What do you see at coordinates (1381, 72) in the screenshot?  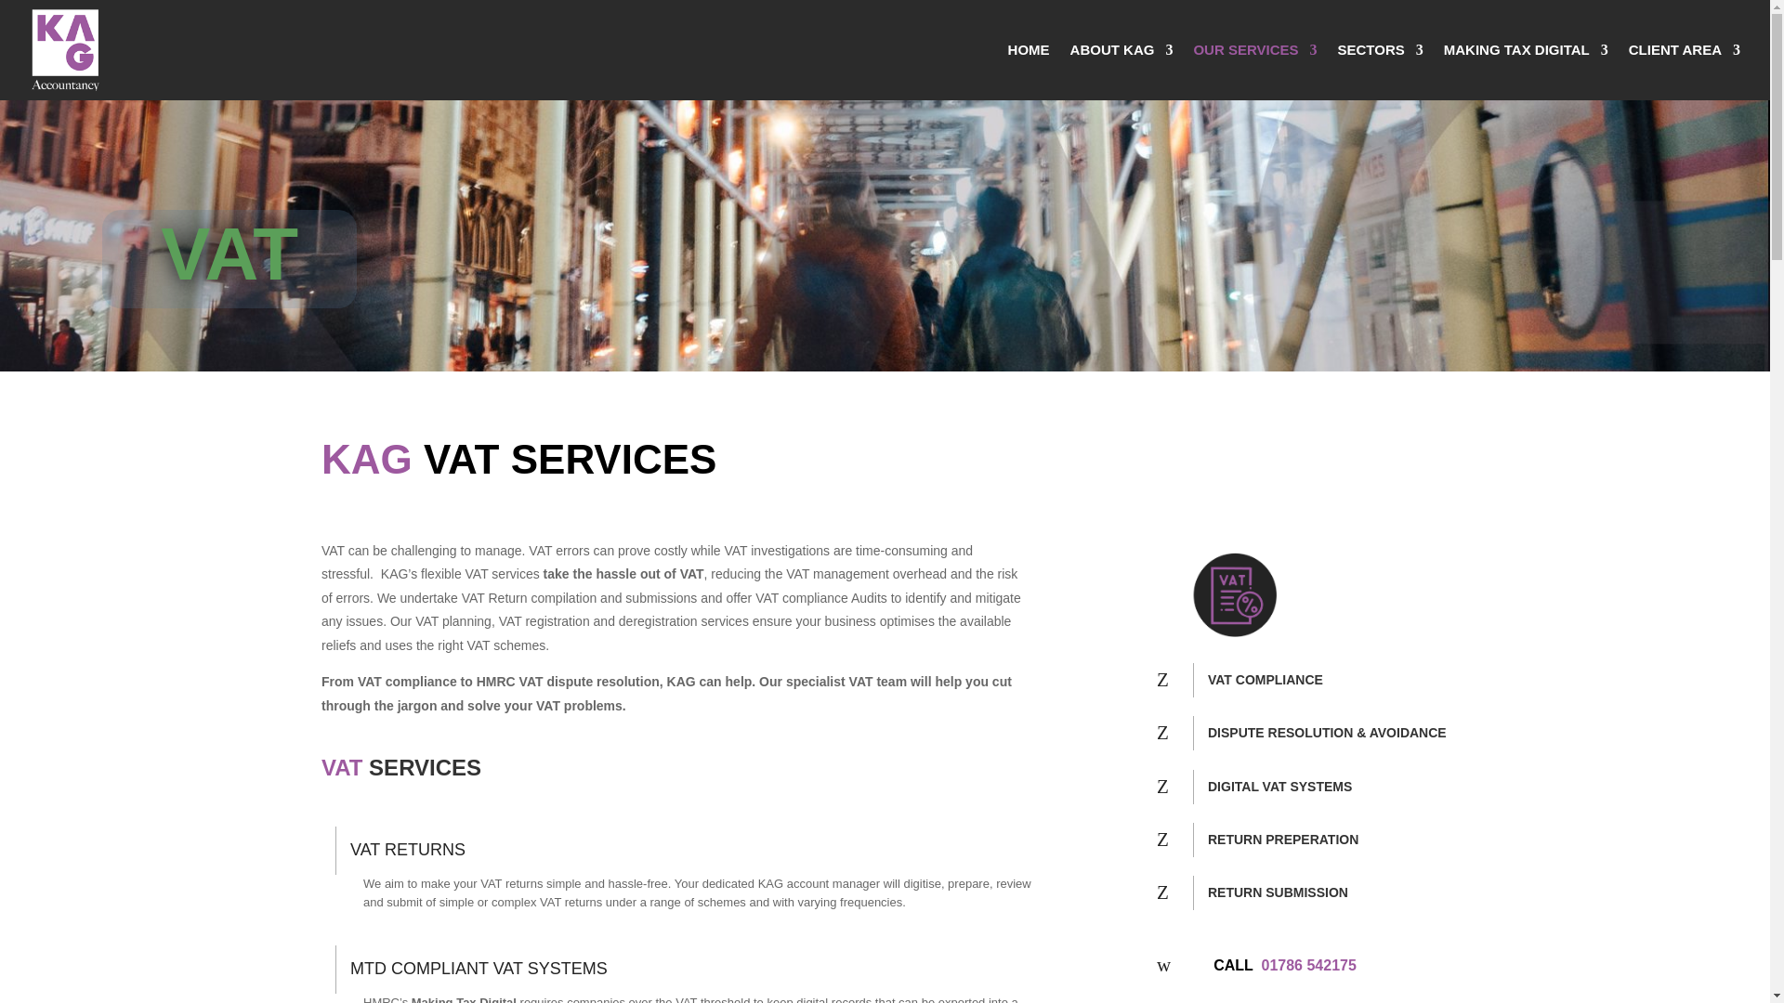 I see `SECTORS` at bounding box center [1381, 72].